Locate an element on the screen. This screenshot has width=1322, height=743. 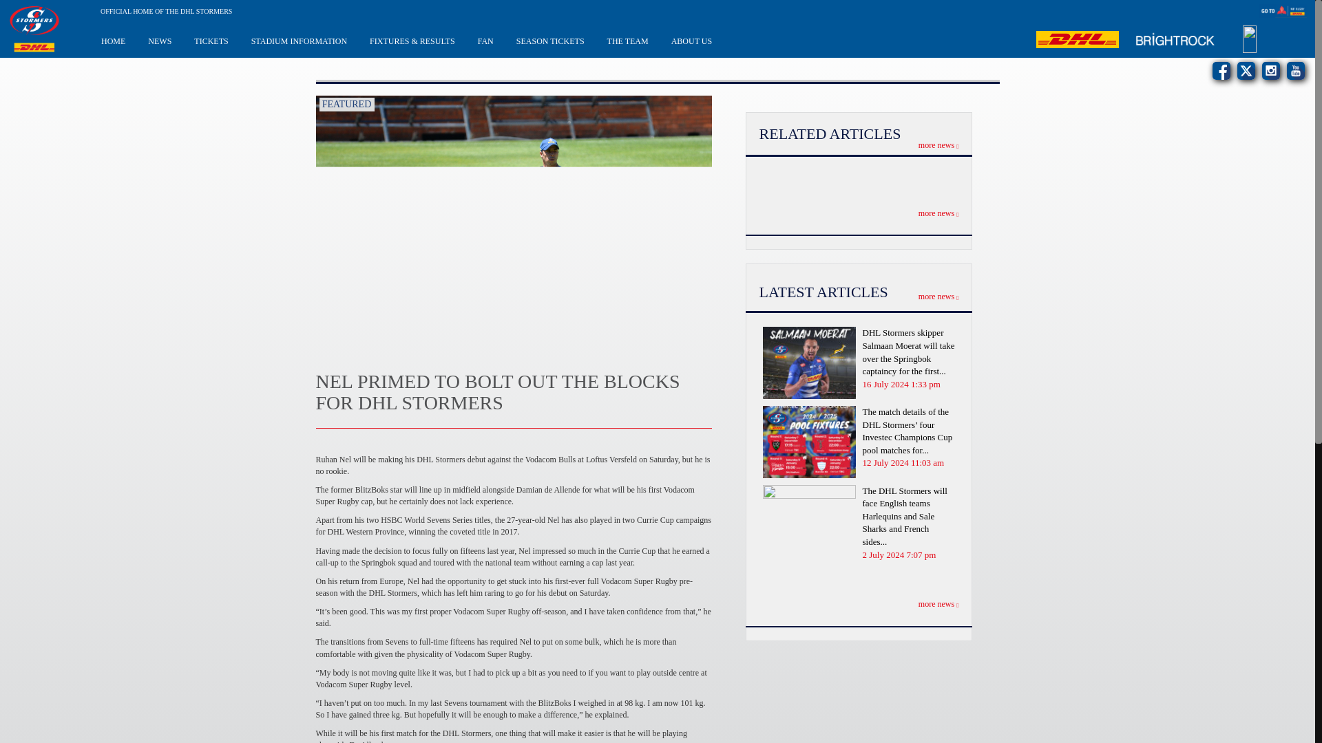
STADIUM INFORMATION is located at coordinates (299, 40).